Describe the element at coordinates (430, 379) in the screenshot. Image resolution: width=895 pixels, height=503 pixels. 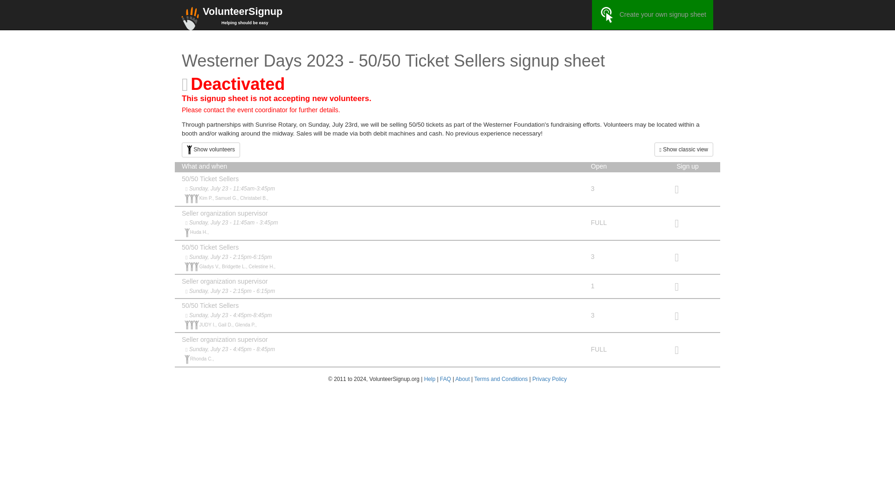
I see `VolunteerSignup Help` at that location.